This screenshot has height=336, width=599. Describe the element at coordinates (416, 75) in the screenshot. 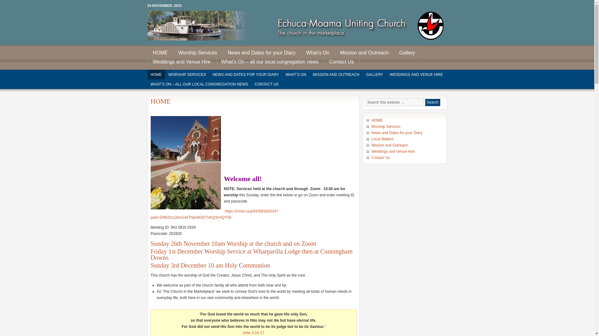

I see `WEDDINGS AND VENUE HIRE` at that location.